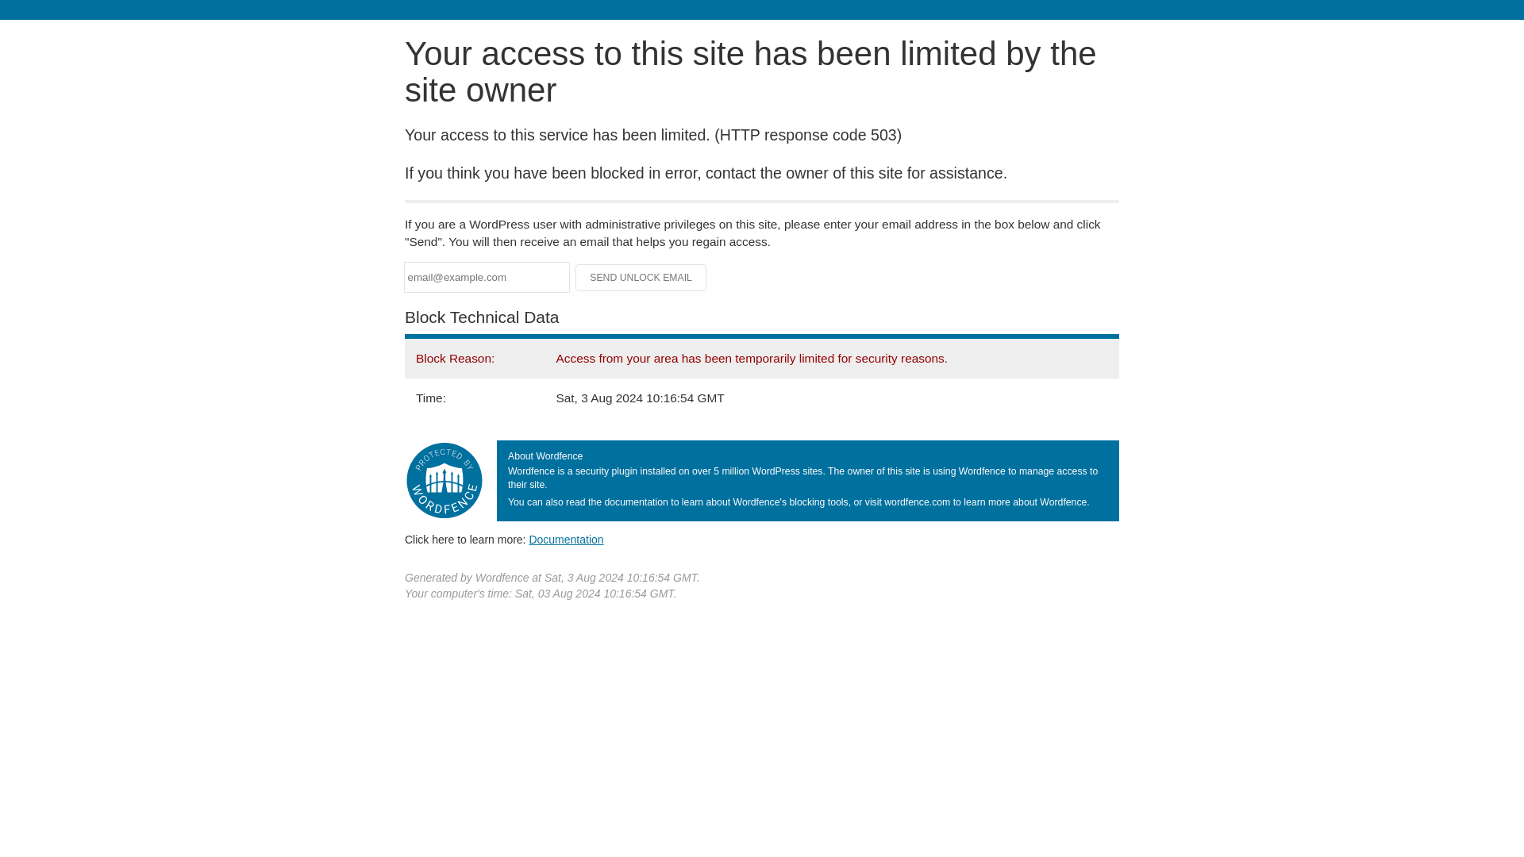 This screenshot has width=1524, height=857. I want to click on Send Unlock Email, so click(641, 278).